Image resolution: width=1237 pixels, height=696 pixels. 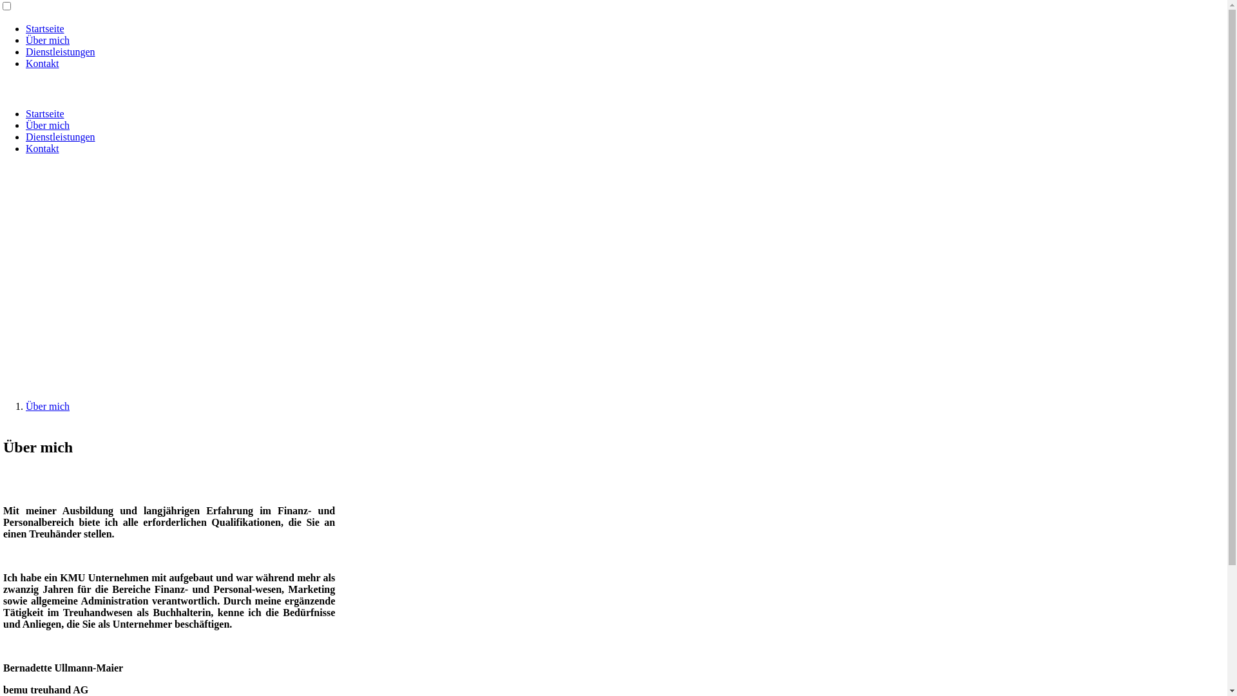 I want to click on Dienstleistungen, so click(x=61, y=137).